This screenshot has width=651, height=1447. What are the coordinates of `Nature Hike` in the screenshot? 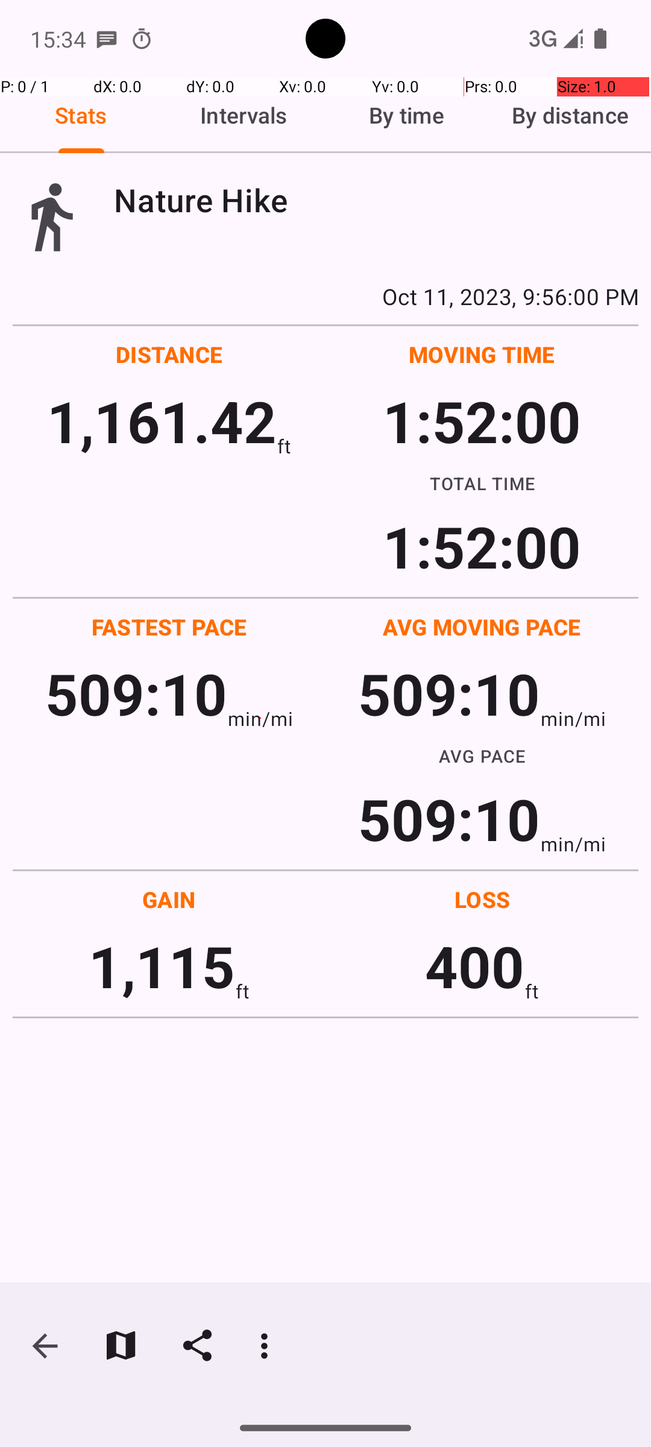 It's located at (376, 200).